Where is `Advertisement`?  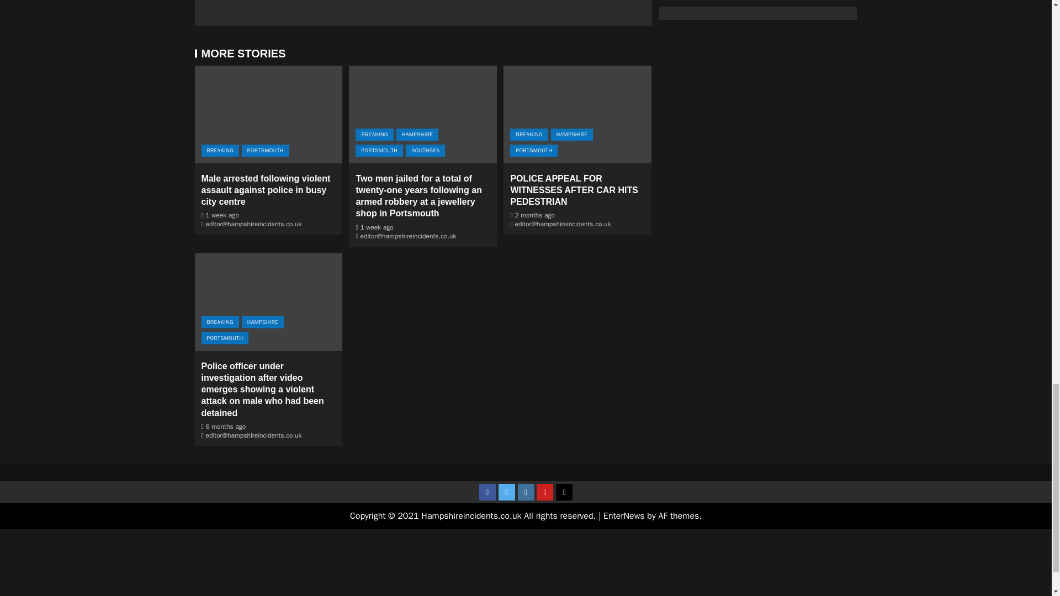 Advertisement is located at coordinates (525, 563).